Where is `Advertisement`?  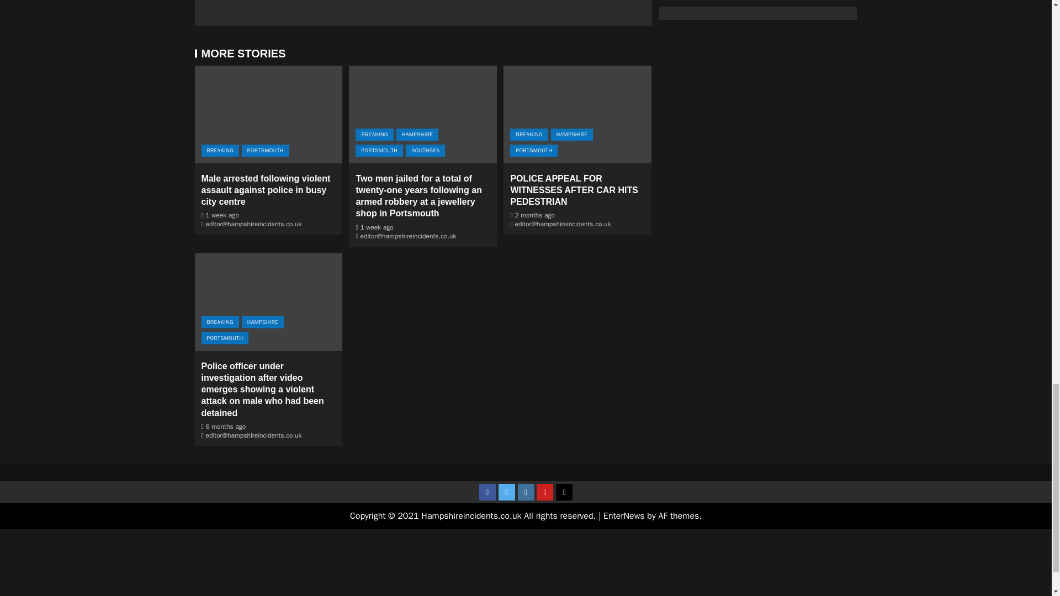 Advertisement is located at coordinates (525, 563).